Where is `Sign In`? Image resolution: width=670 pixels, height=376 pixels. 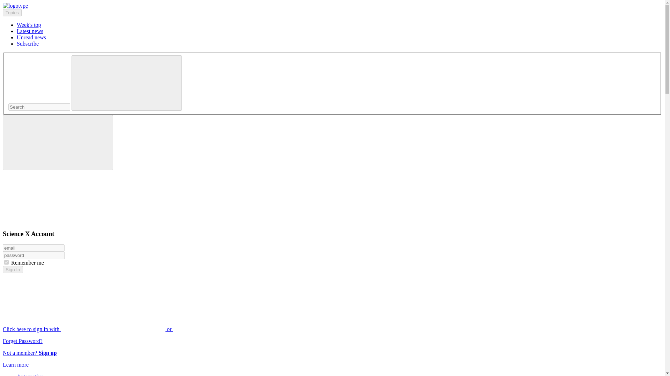
Sign In is located at coordinates (13, 269).